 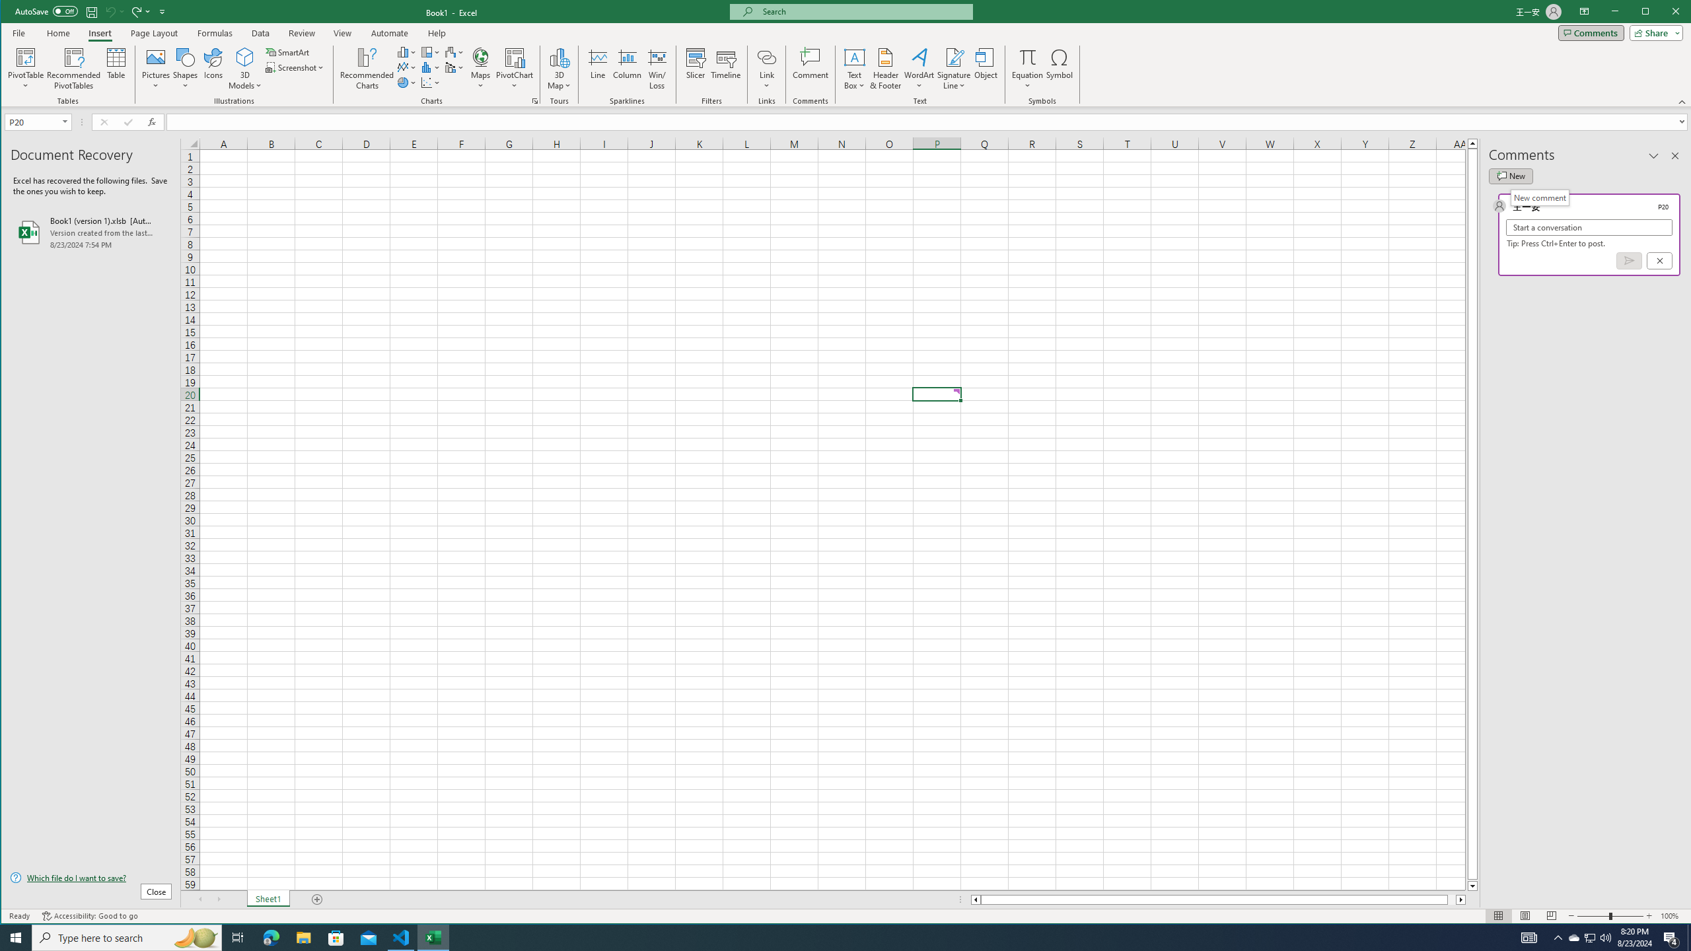 What do you see at coordinates (215, 33) in the screenshot?
I see `Formulas` at bounding box center [215, 33].